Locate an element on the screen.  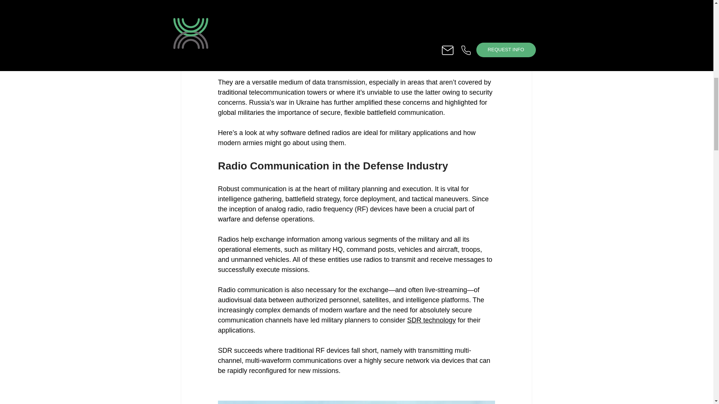
communication for defense forces is located at coordinates (434, 42).